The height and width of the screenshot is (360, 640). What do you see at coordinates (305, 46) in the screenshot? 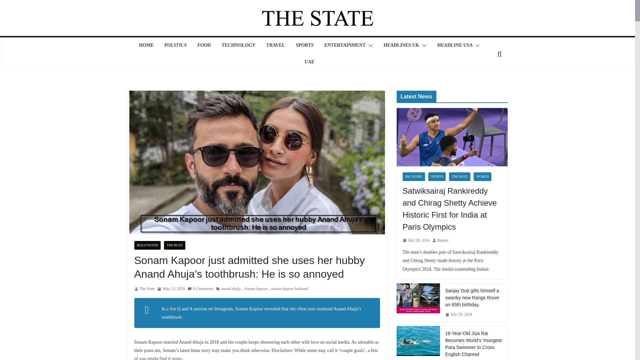
I see `SPORTS` at bounding box center [305, 46].